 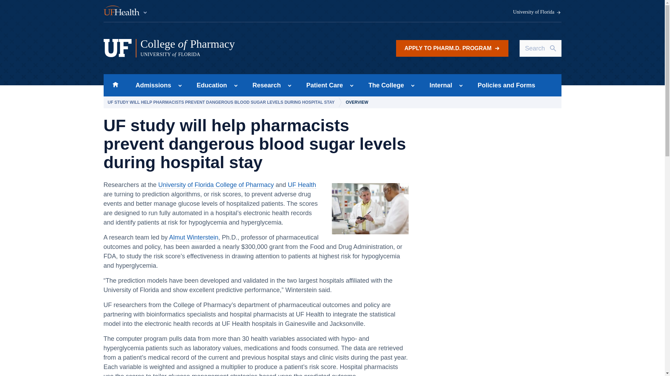 I want to click on Home, so click(x=115, y=85).